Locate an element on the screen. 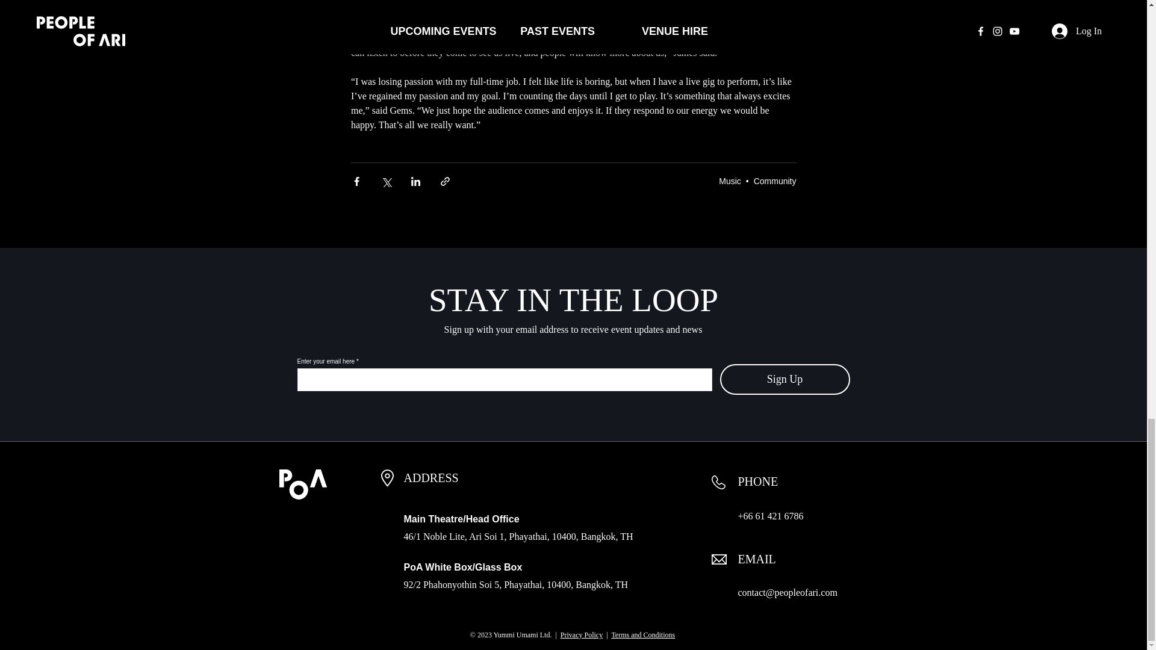 The image size is (1156, 650). Terms and Conditions is located at coordinates (643, 634).